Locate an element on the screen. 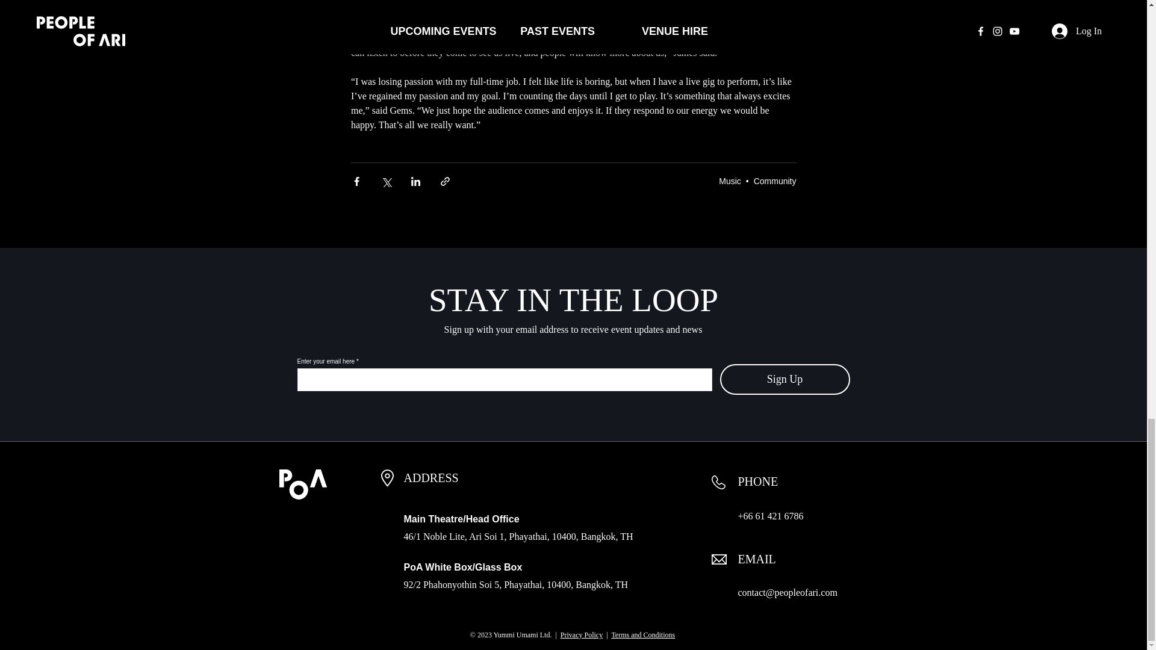 The image size is (1156, 650). Terms and Conditions is located at coordinates (643, 634).